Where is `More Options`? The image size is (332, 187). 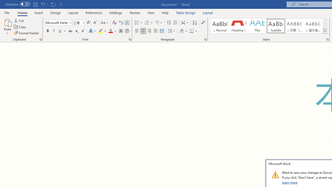 More Options is located at coordinates (197, 31).